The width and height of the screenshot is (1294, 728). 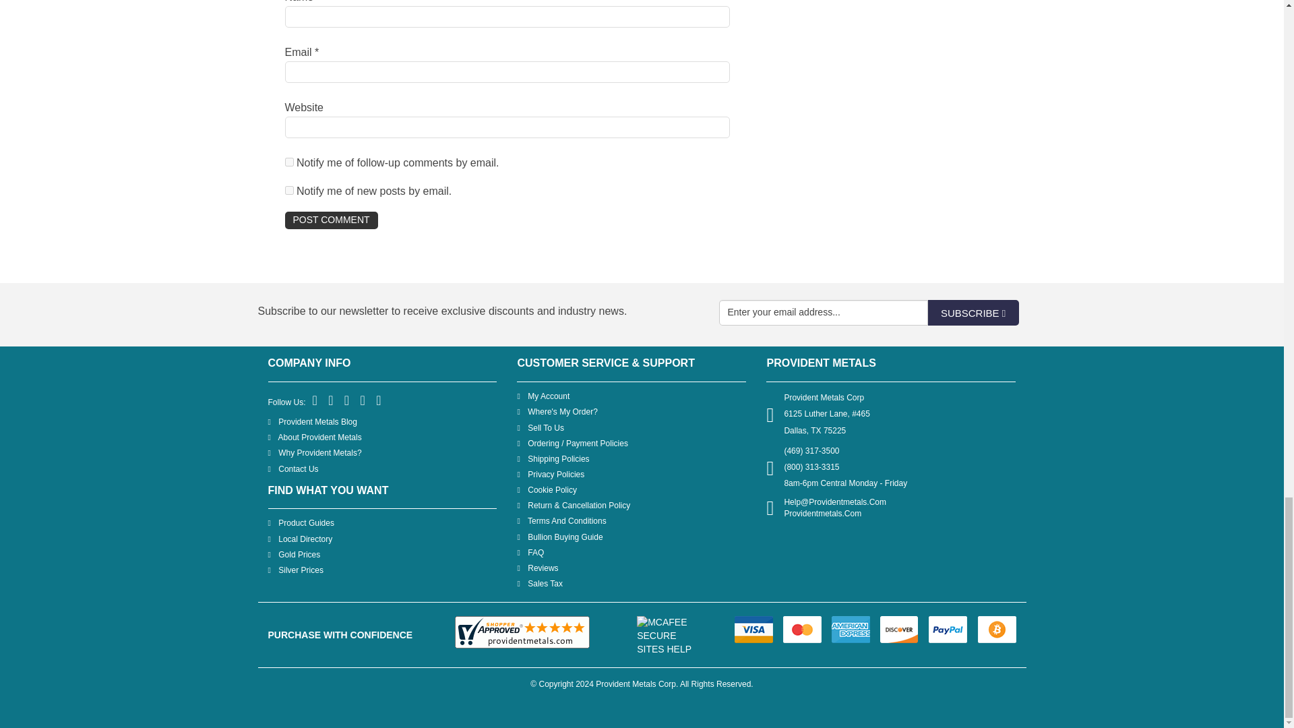 What do you see at coordinates (315, 401) in the screenshot?
I see `Facebook` at bounding box center [315, 401].